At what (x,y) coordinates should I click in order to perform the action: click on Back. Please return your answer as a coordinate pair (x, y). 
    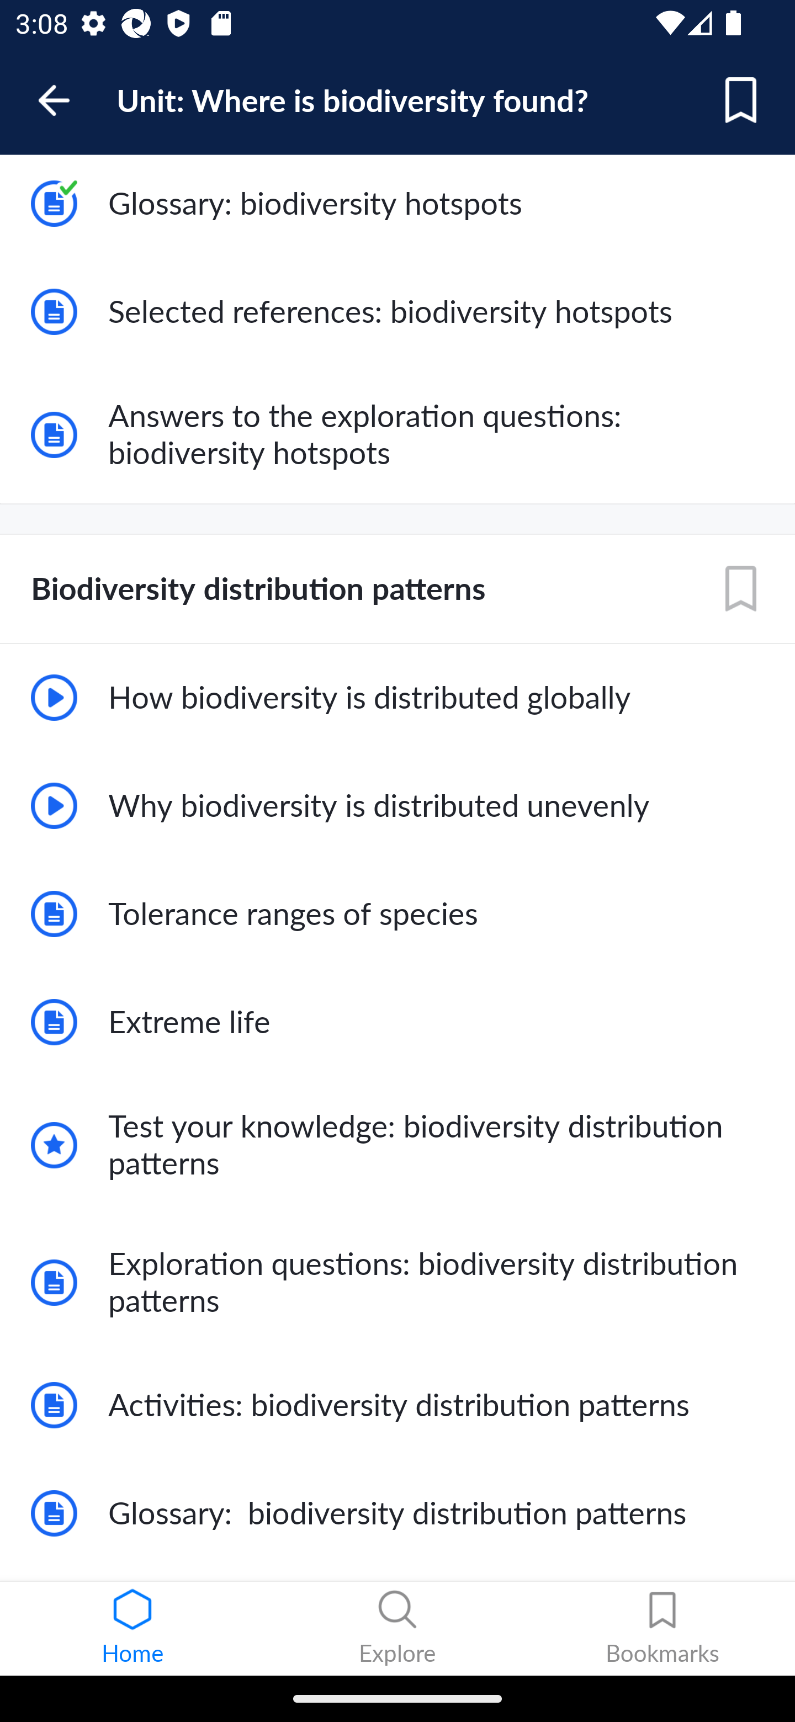
    Looking at the image, I should click on (64, 100).